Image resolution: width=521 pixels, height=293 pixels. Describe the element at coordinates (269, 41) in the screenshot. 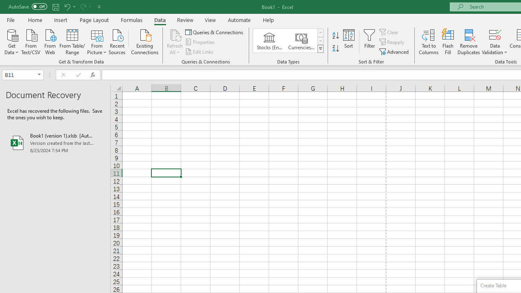

I see `Stocks (English)` at that location.